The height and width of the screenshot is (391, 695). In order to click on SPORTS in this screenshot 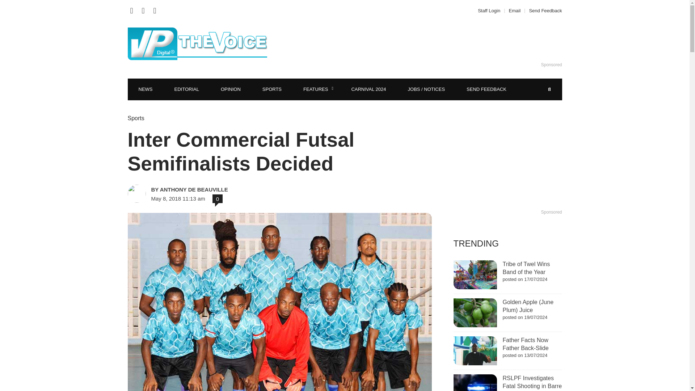, I will do `click(272, 89)`.